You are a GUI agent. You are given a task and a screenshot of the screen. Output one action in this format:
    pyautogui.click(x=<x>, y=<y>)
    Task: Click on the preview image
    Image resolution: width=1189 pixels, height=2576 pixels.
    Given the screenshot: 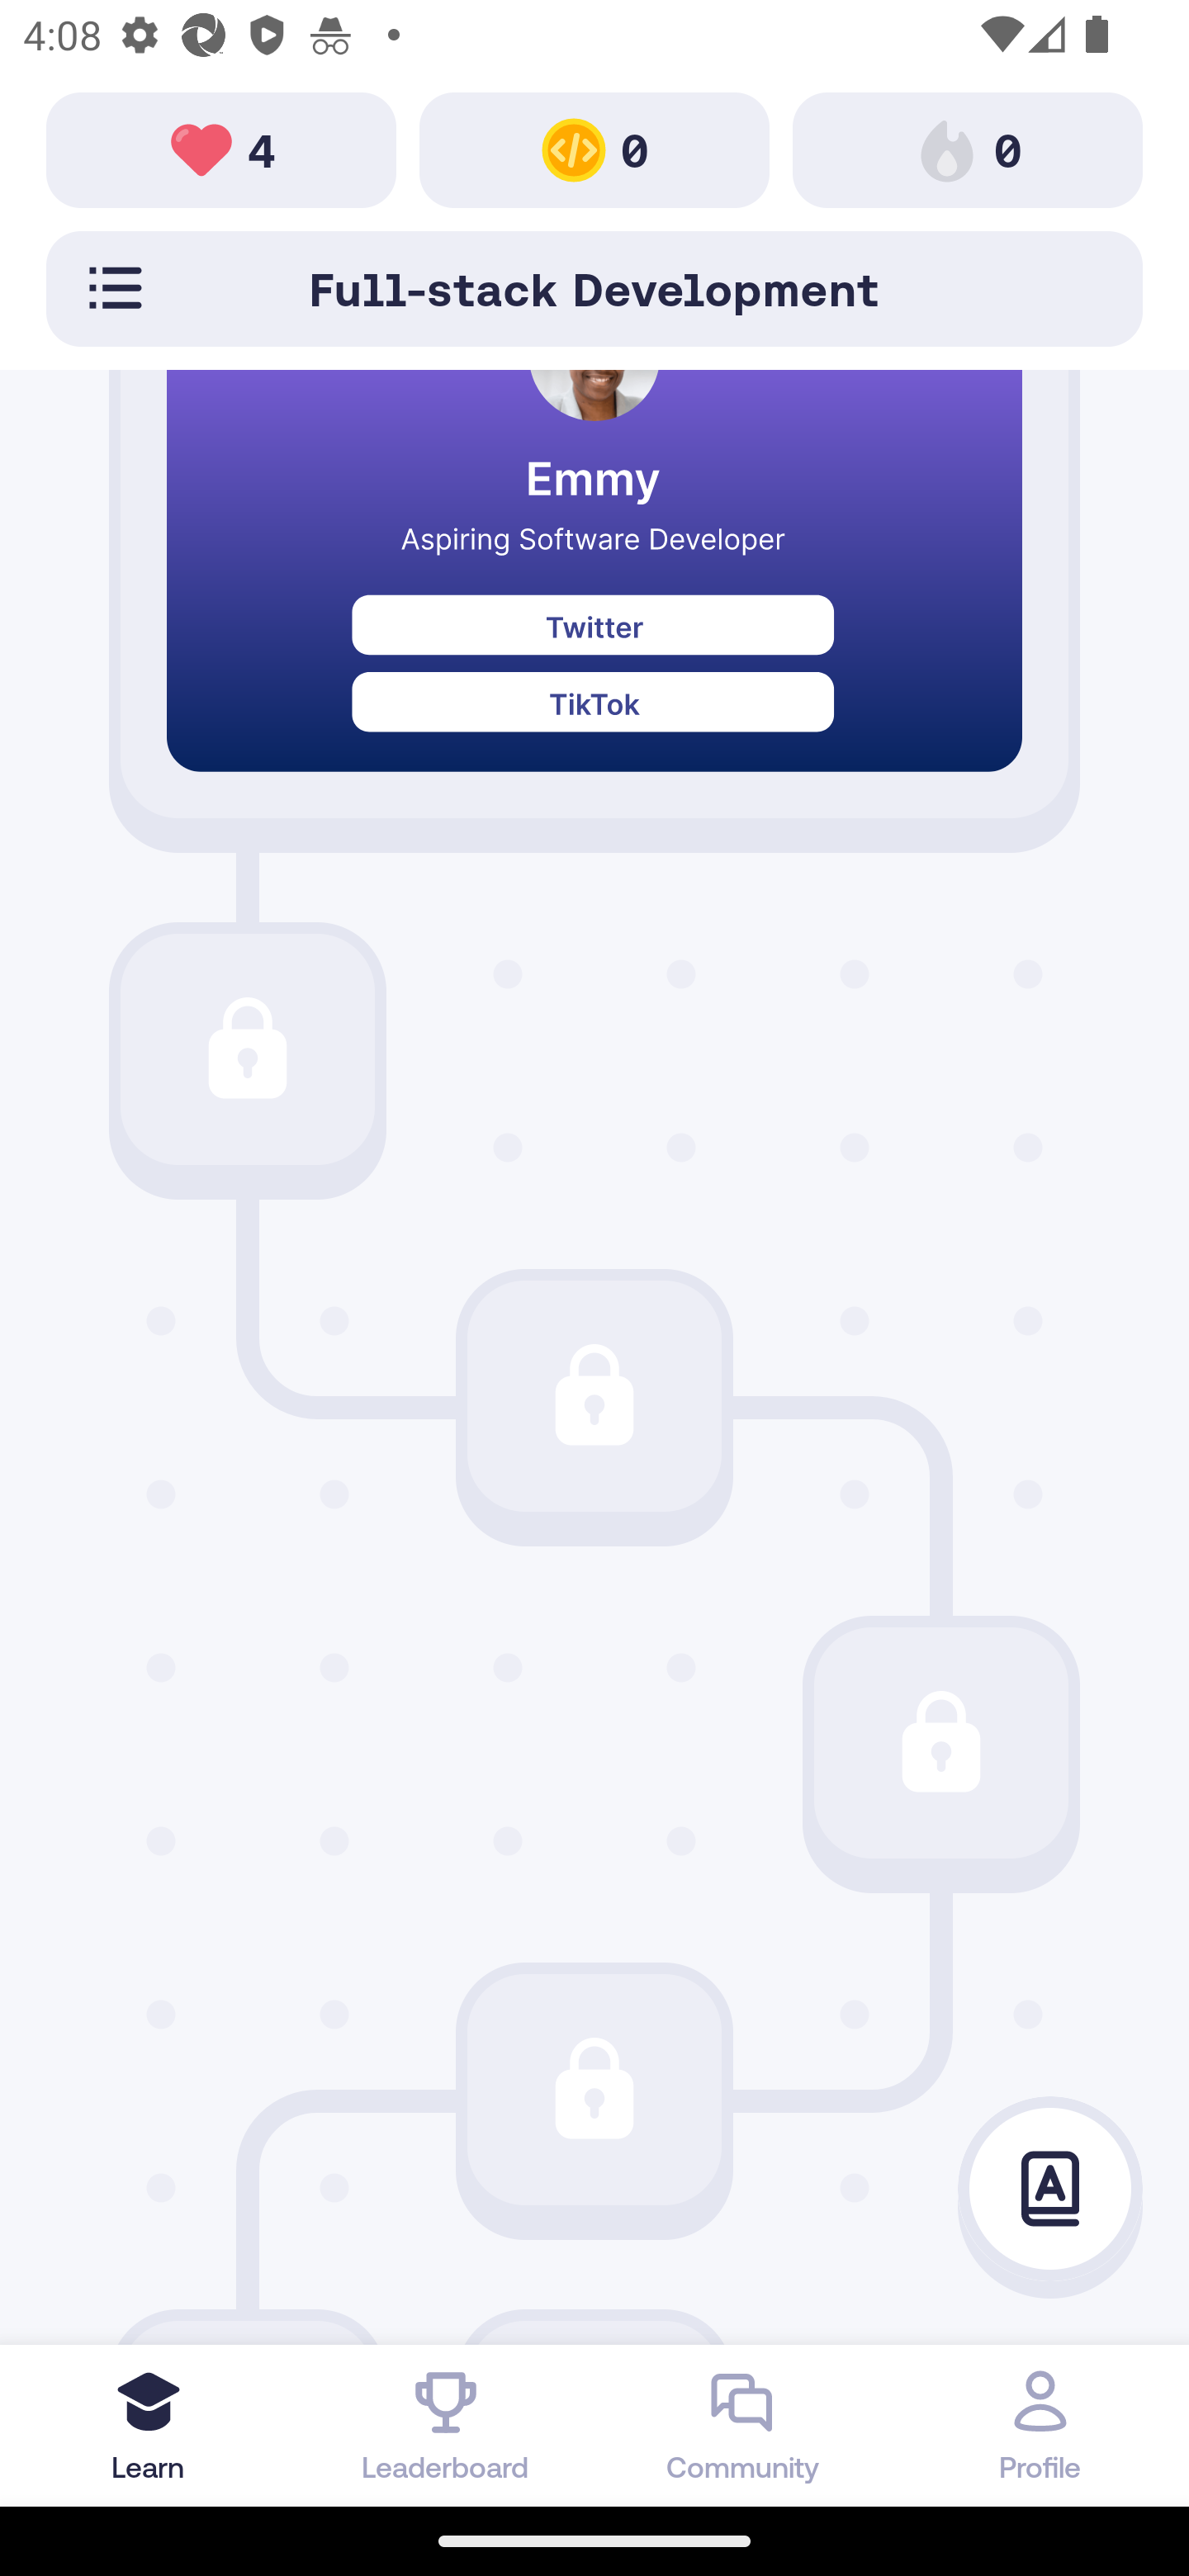 What is the action you would take?
    pyautogui.click(x=594, y=594)
    